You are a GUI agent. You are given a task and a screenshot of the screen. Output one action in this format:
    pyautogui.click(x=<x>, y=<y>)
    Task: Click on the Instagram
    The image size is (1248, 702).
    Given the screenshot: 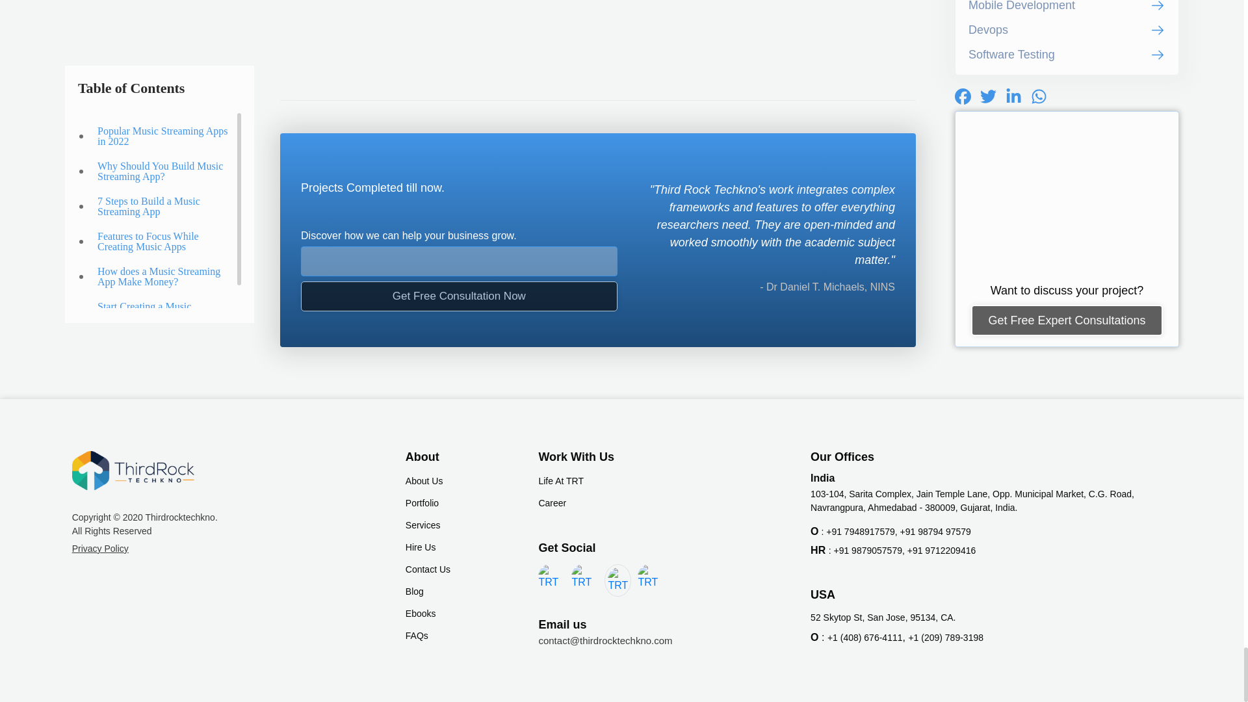 What is the action you would take?
    pyautogui.click(x=649, y=577)
    